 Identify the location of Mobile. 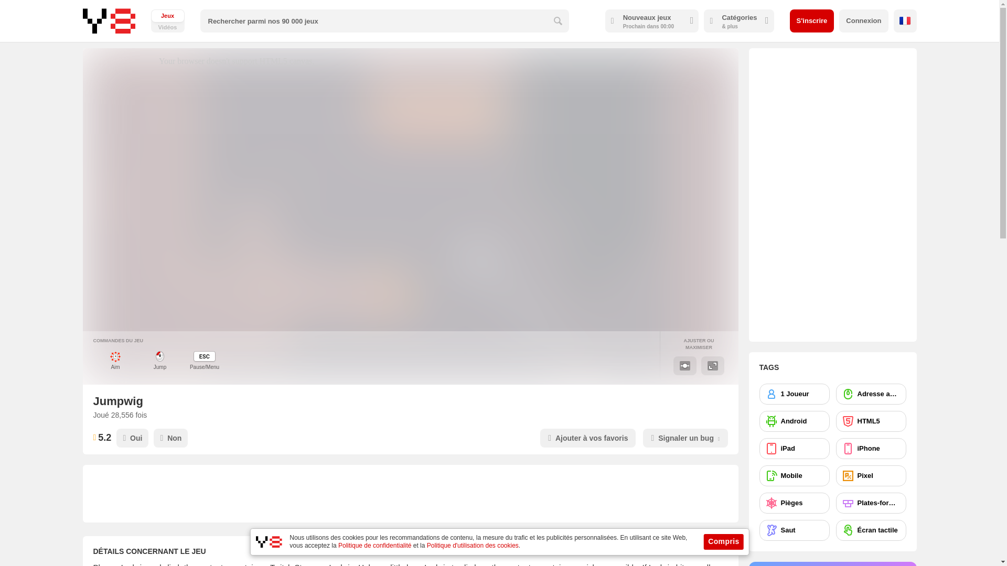
(794, 475).